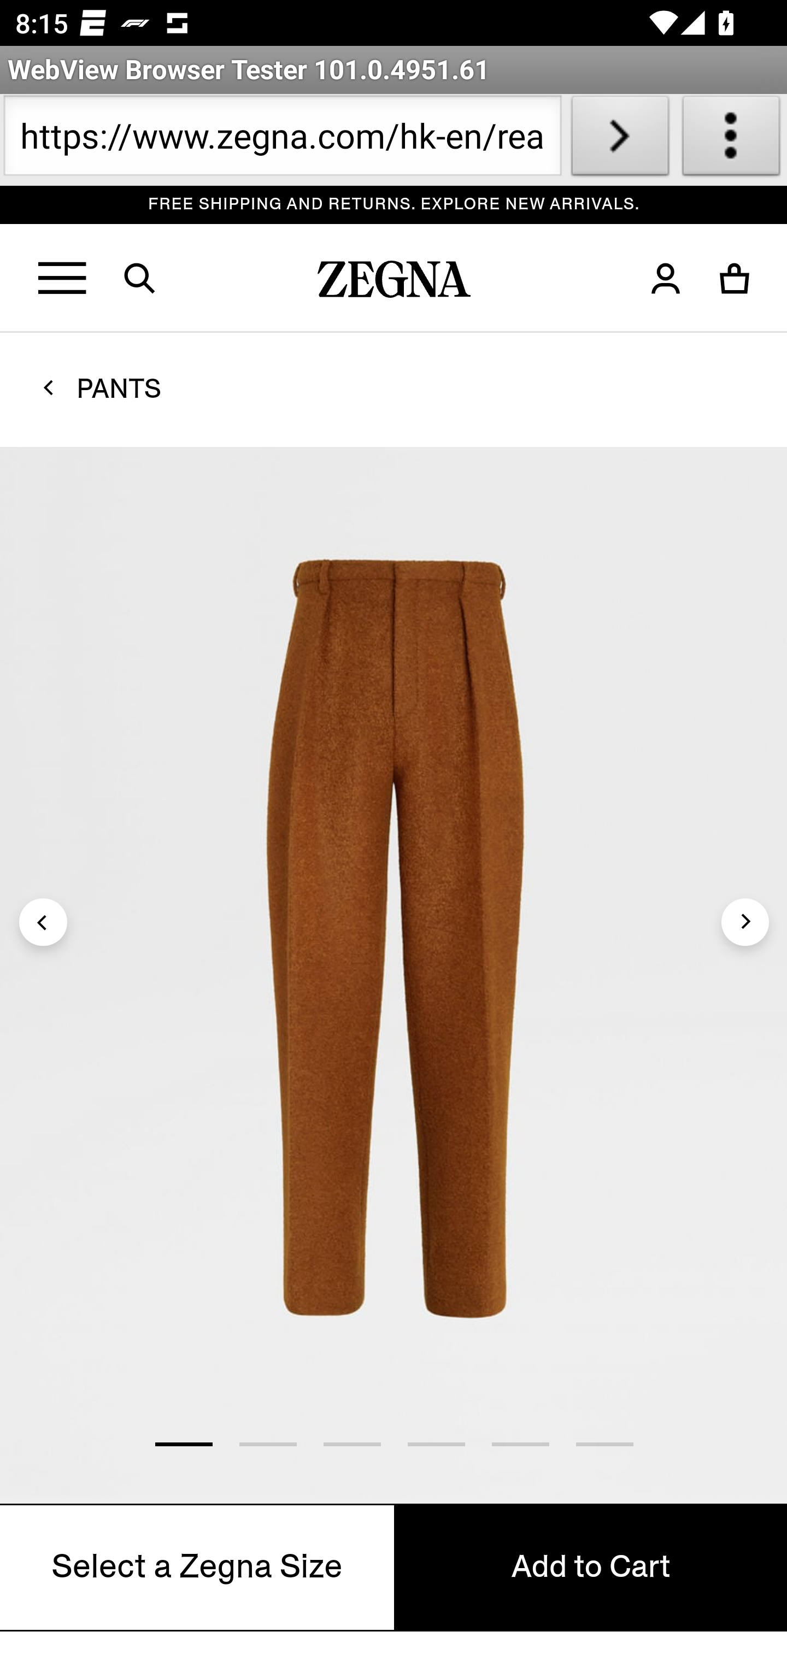 The height and width of the screenshot is (1661, 787). Describe the element at coordinates (351, 1444) in the screenshot. I see `Go to slide 3` at that location.